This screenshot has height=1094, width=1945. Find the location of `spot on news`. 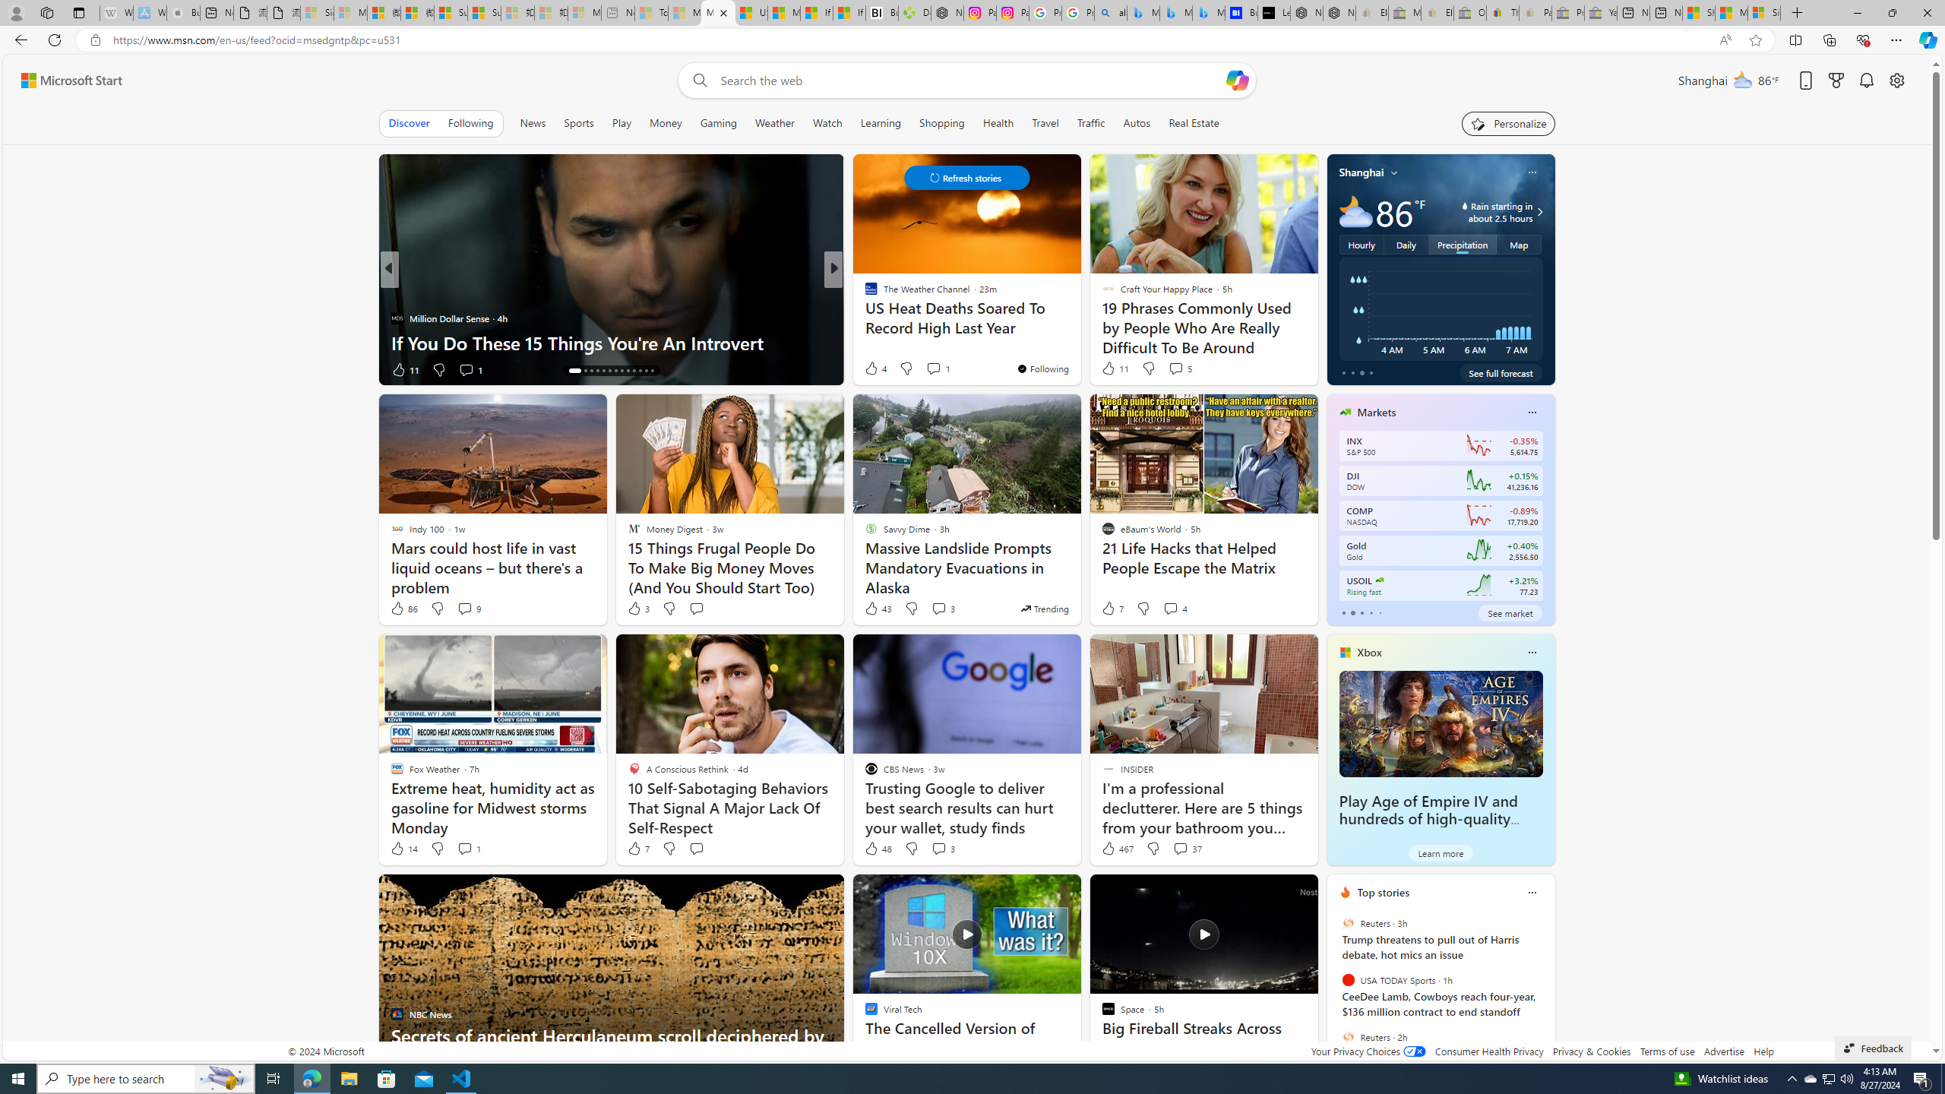

spot on news is located at coordinates (864, 318).